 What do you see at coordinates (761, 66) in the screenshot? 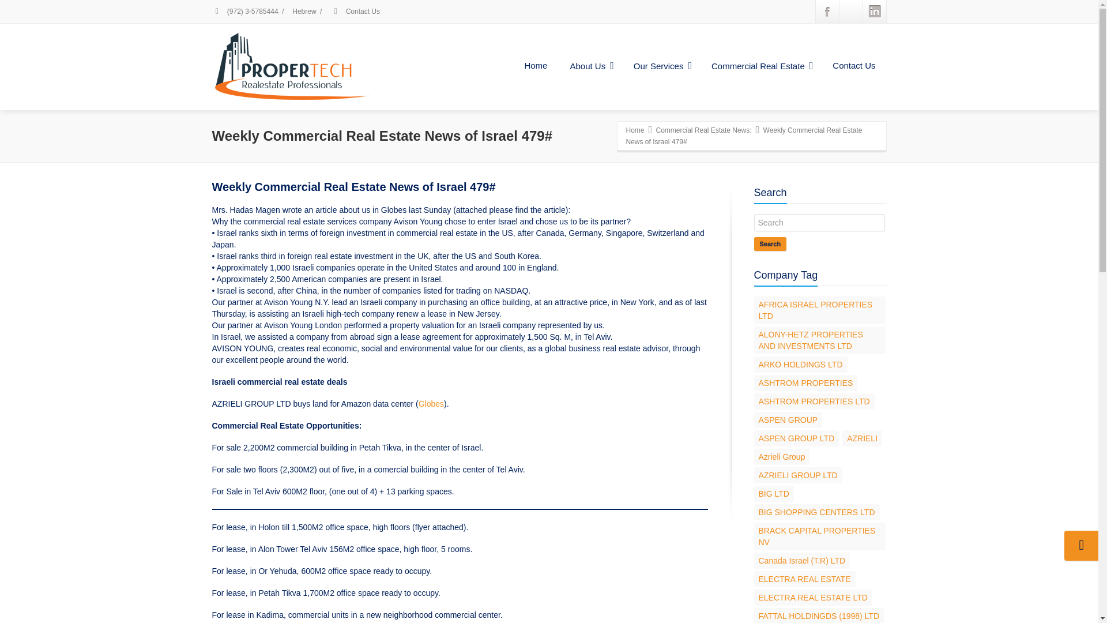
I see `Commercial Real Estate` at bounding box center [761, 66].